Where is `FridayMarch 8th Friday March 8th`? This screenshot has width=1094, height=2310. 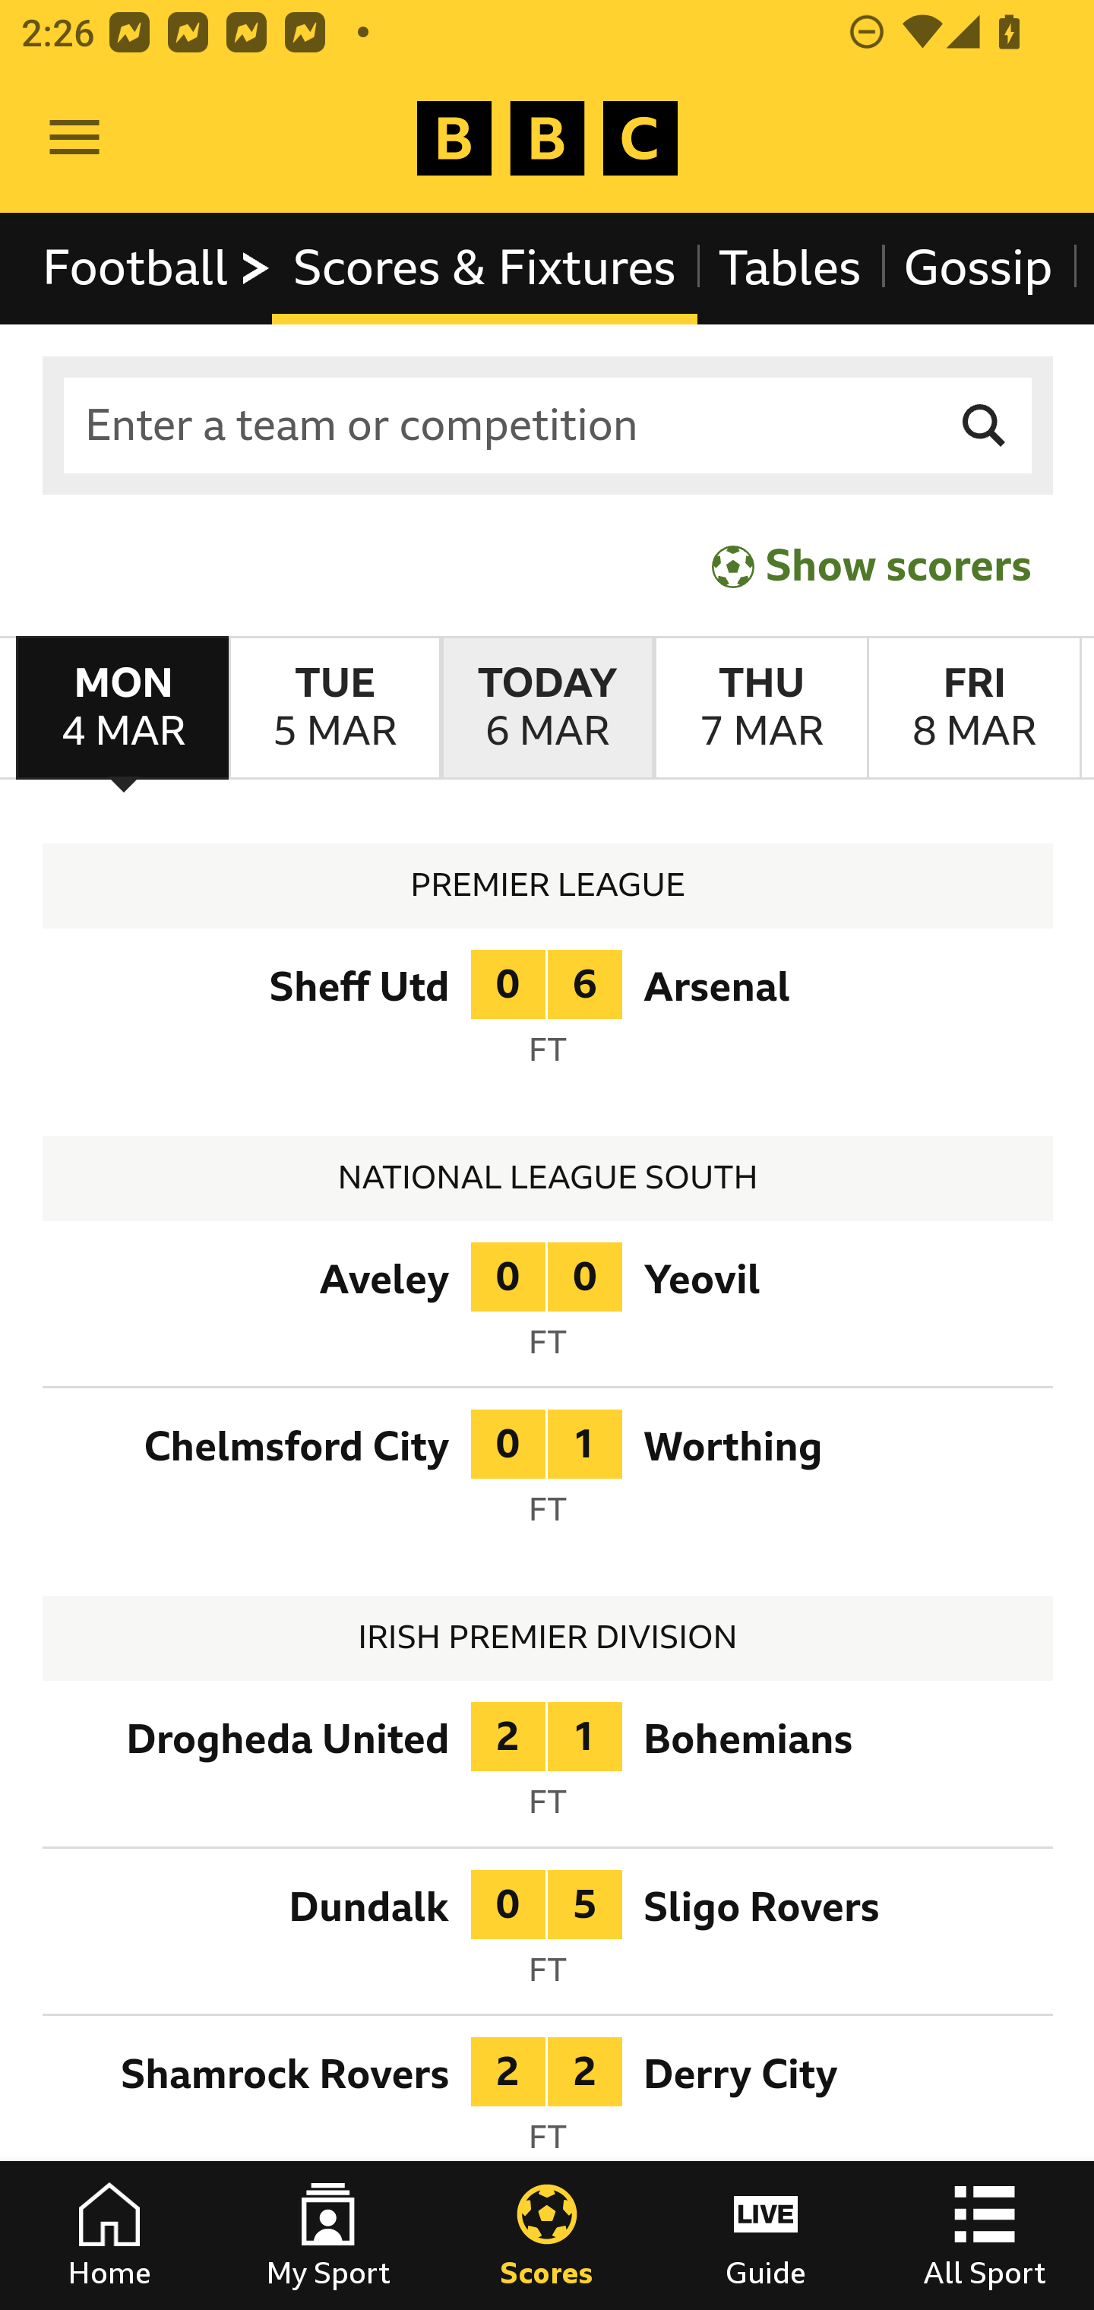
FridayMarch 8th Friday March 8th is located at coordinates (974, 708).